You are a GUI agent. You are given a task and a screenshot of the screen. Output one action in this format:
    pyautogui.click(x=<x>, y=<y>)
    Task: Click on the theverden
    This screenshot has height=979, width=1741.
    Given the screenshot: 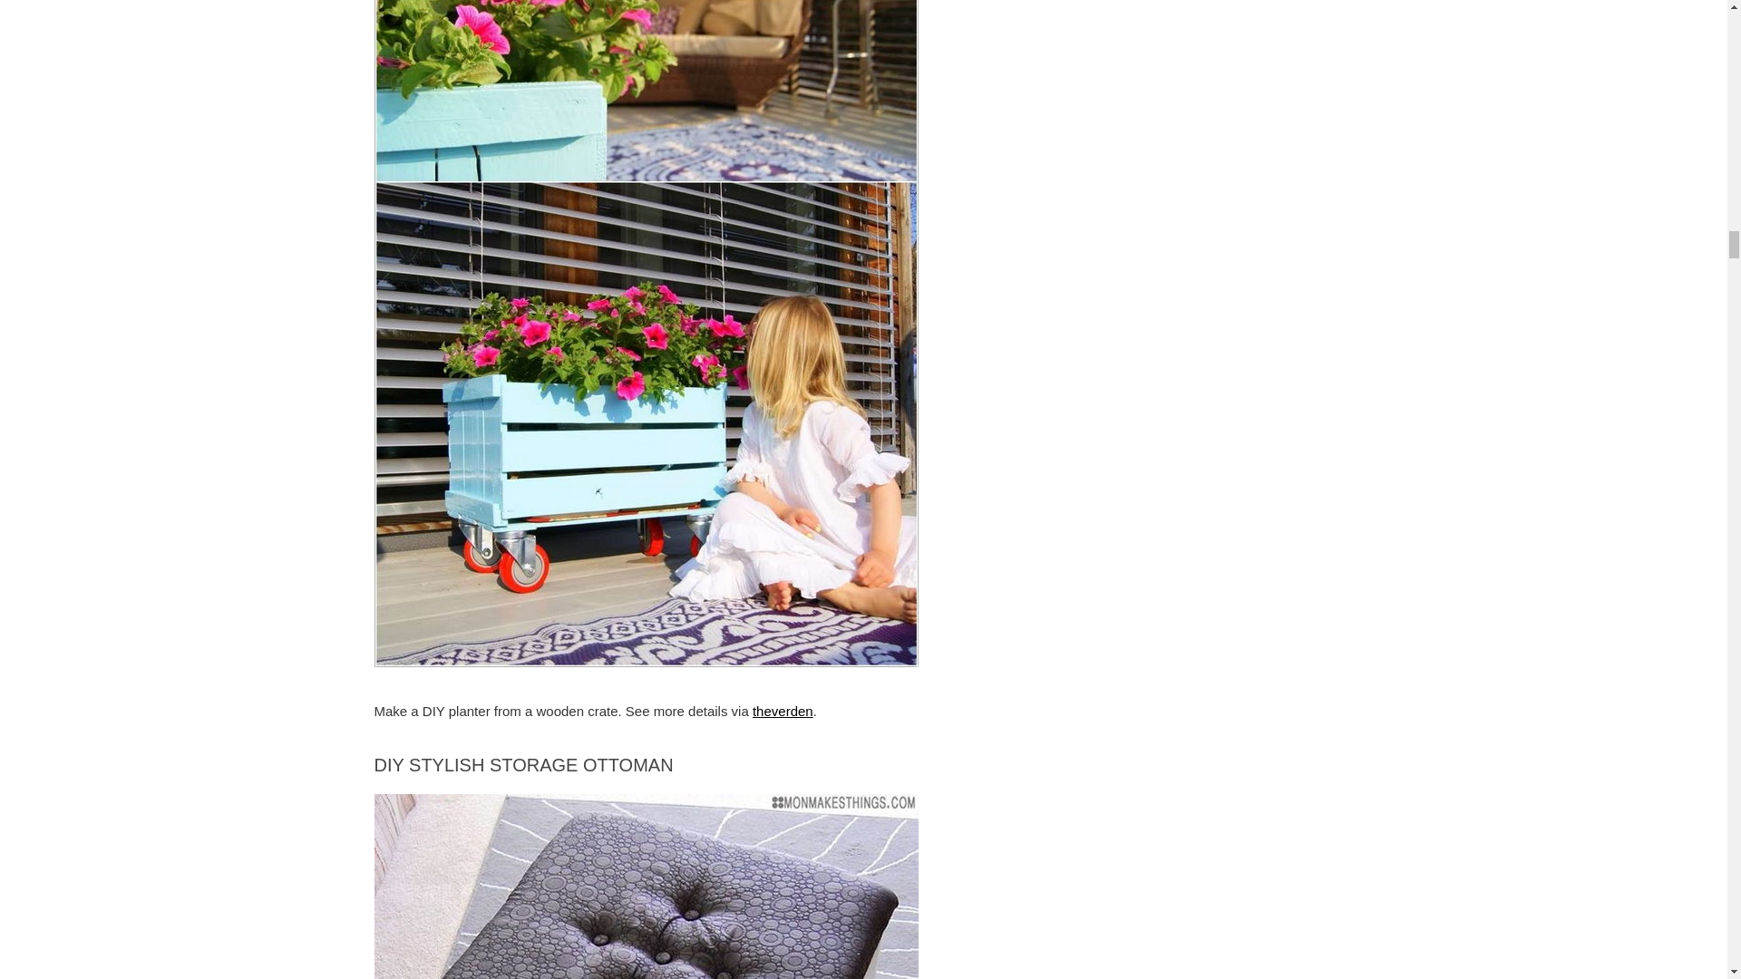 What is the action you would take?
    pyautogui.click(x=782, y=711)
    